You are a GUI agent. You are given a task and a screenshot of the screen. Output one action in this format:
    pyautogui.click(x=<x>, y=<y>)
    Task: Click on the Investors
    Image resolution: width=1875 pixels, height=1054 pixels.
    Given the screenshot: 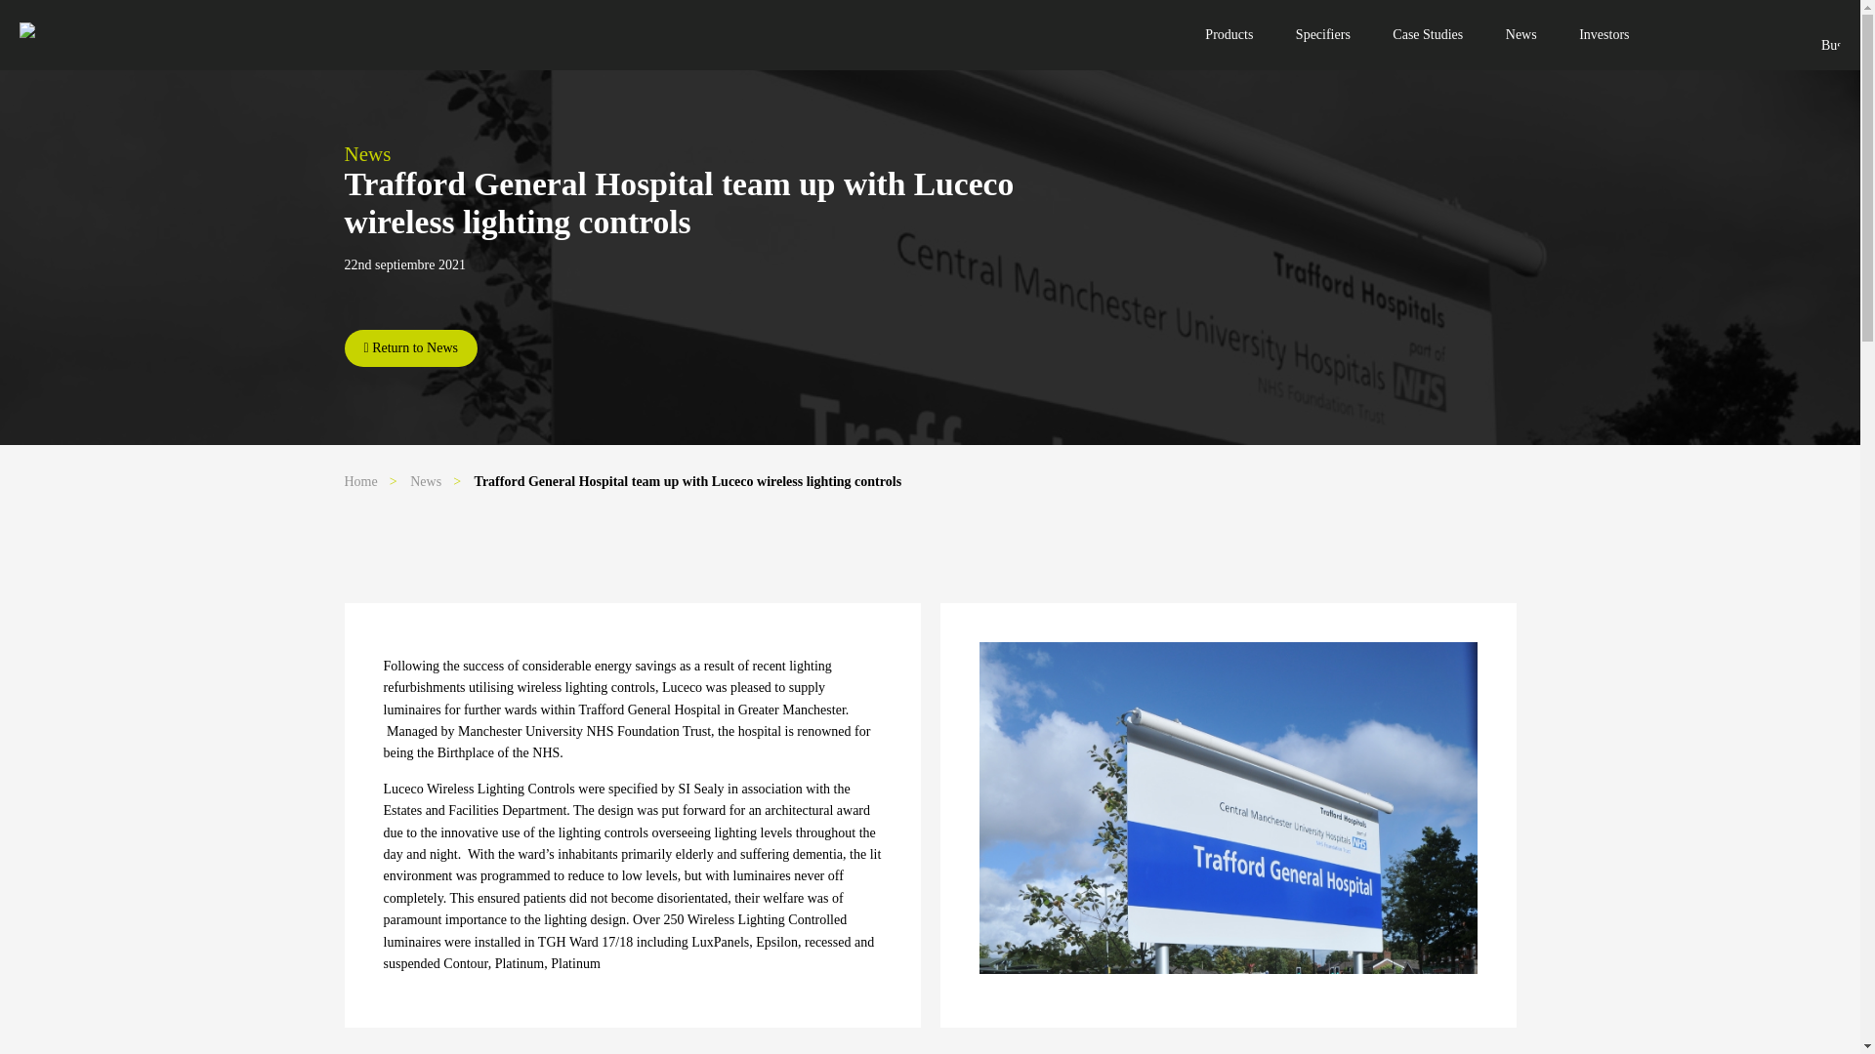 What is the action you would take?
    pyautogui.click(x=1604, y=35)
    